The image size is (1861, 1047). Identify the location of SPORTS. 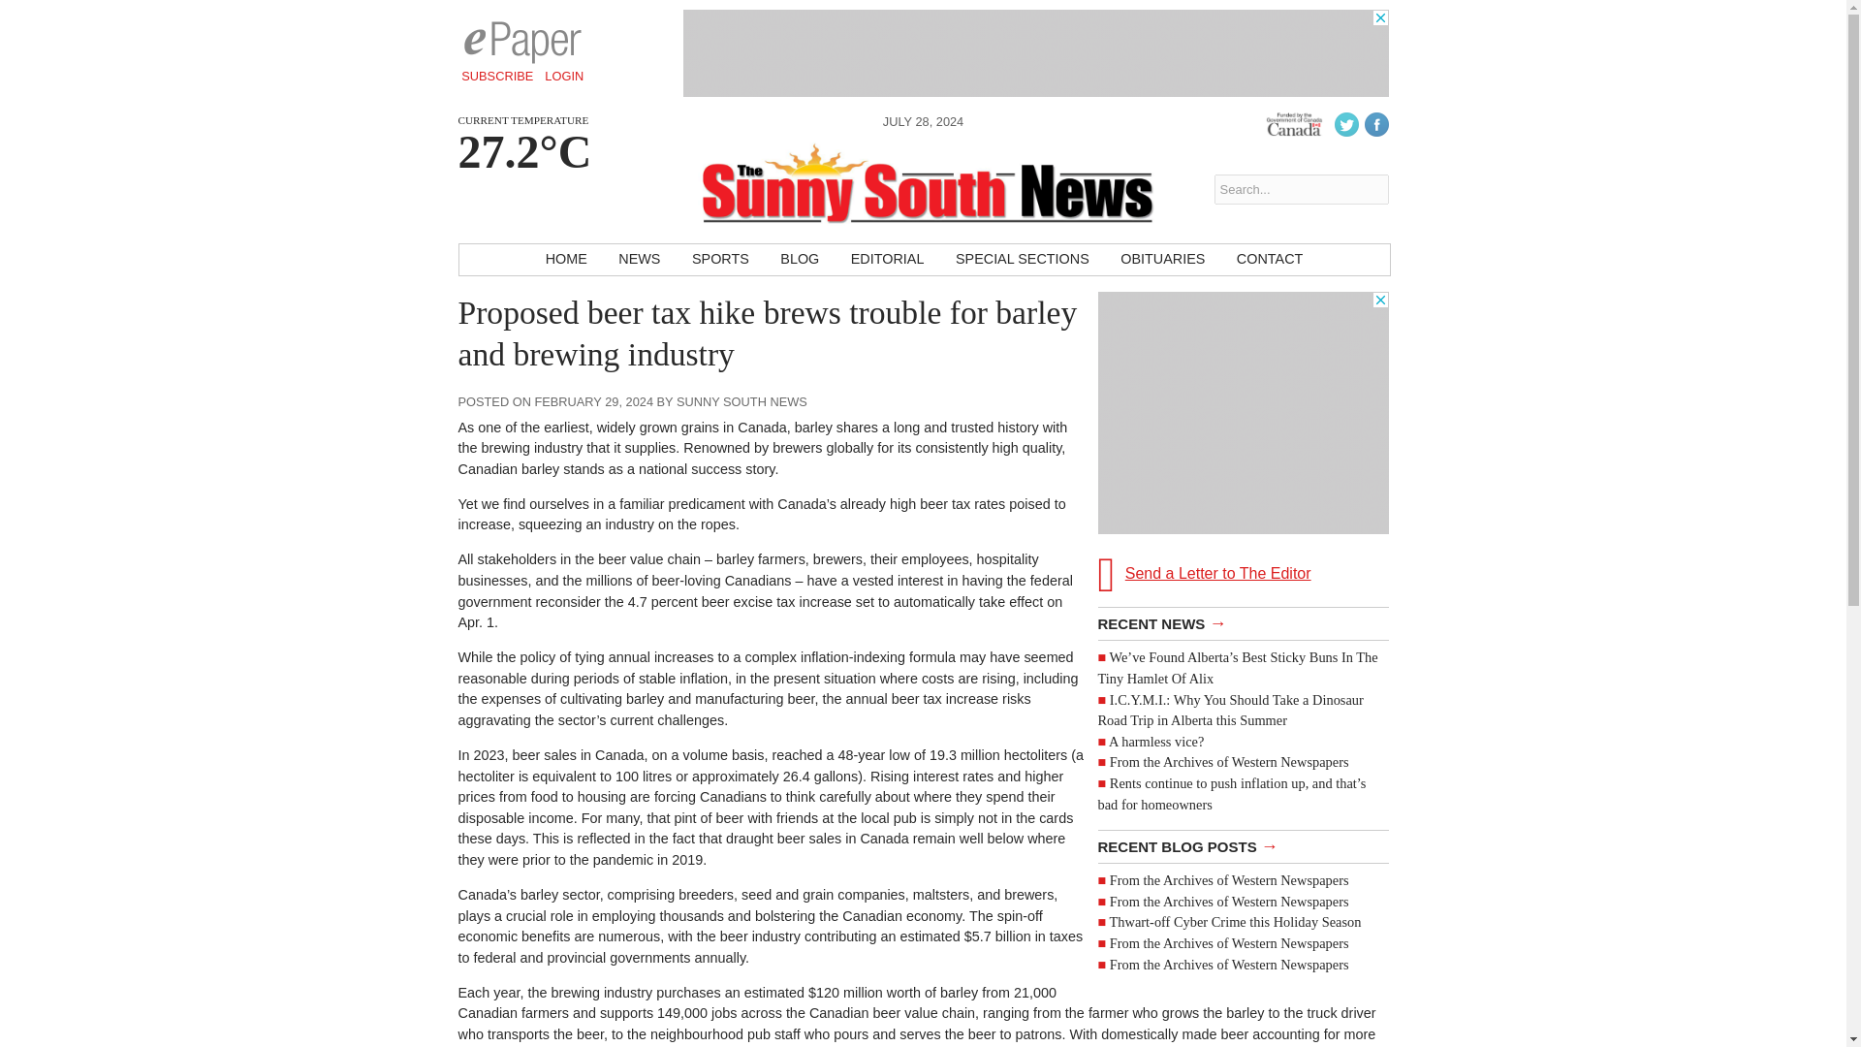
(721, 260).